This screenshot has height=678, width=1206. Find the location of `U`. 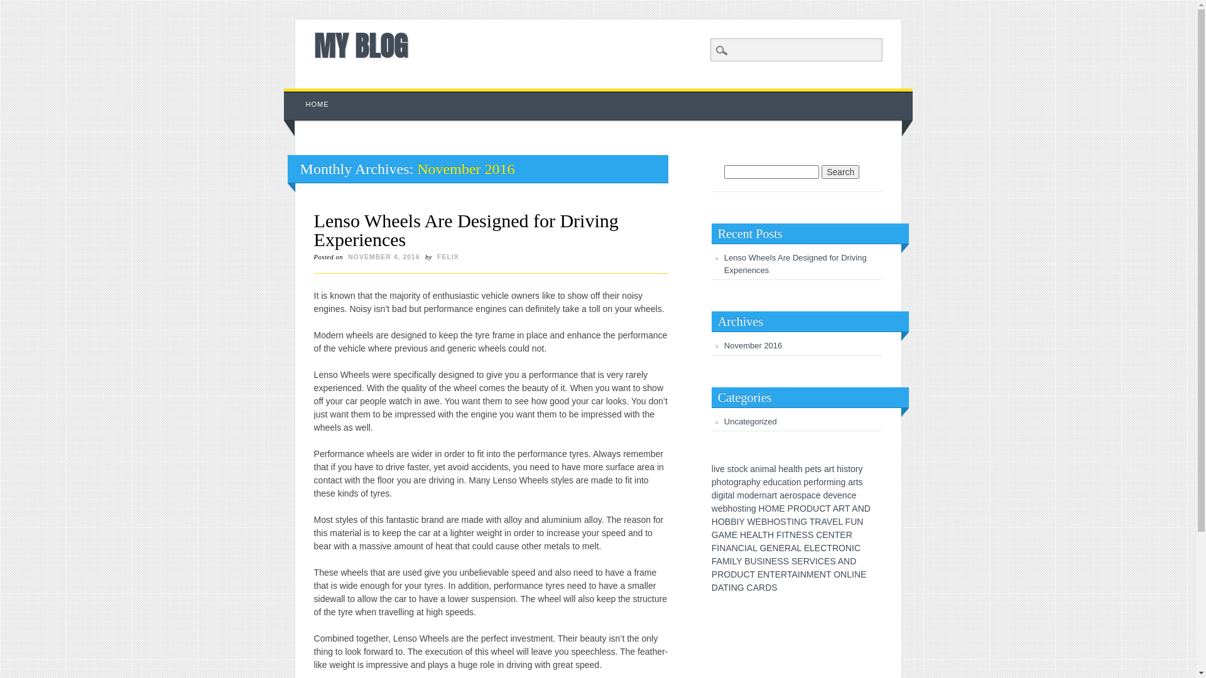

U is located at coordinates (754, 561).